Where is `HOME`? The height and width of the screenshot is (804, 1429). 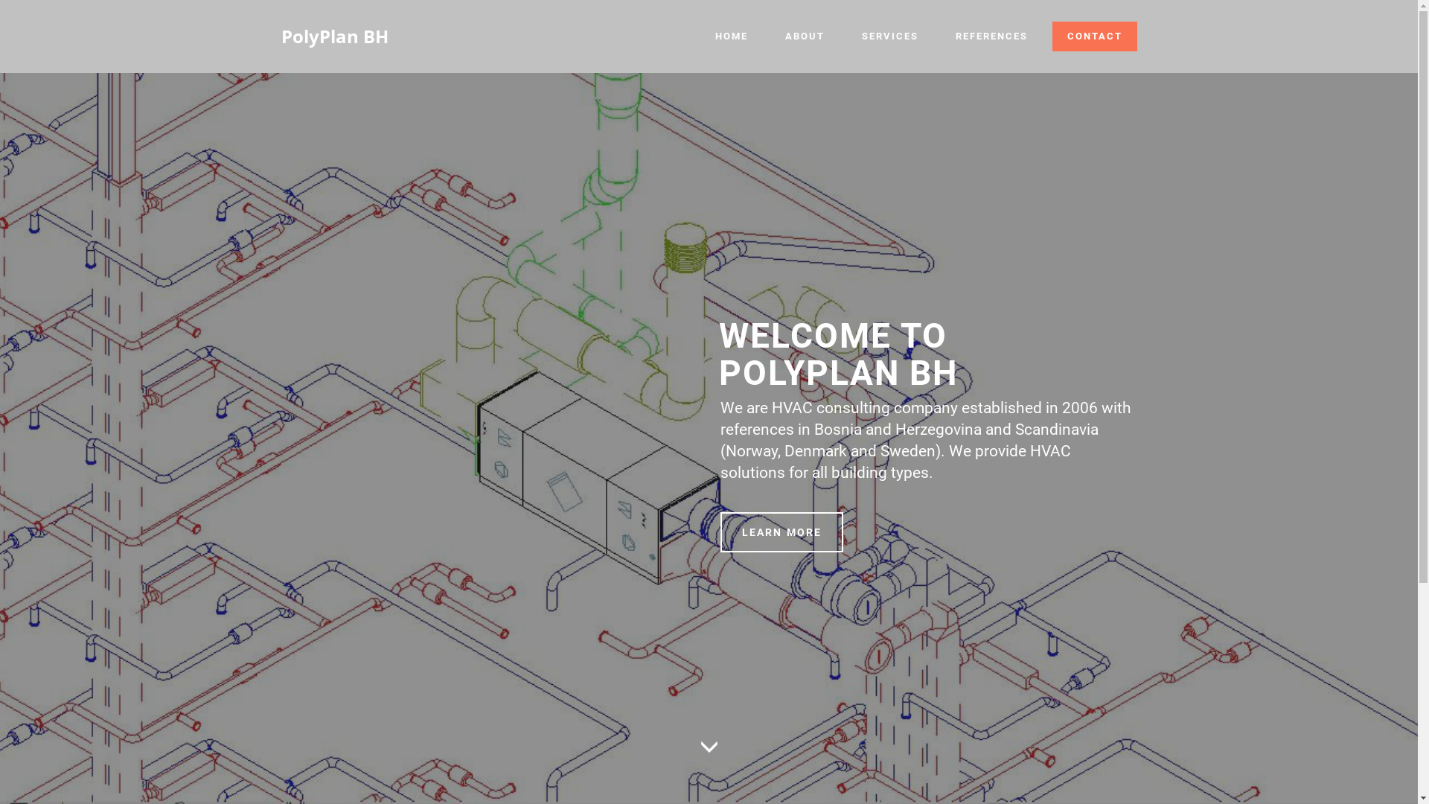
HOME is located at coordinates (731, 36).